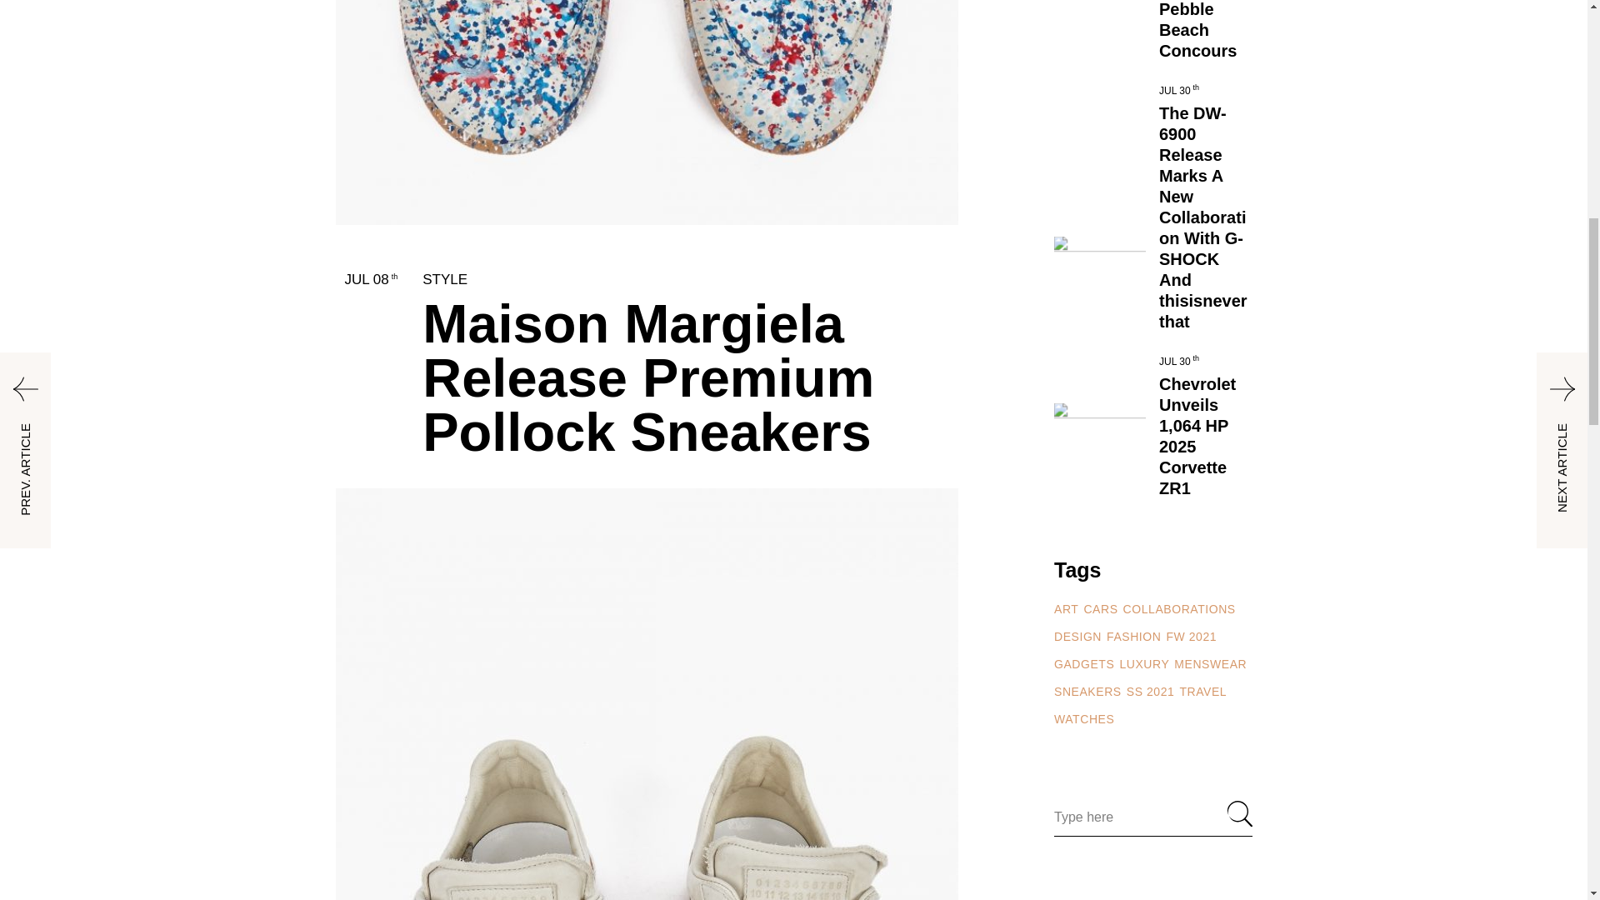  What do you see at coordinates (1178, 90) in the screenshot?
I see `JUL 30th` at bounding box center [1178, 90].